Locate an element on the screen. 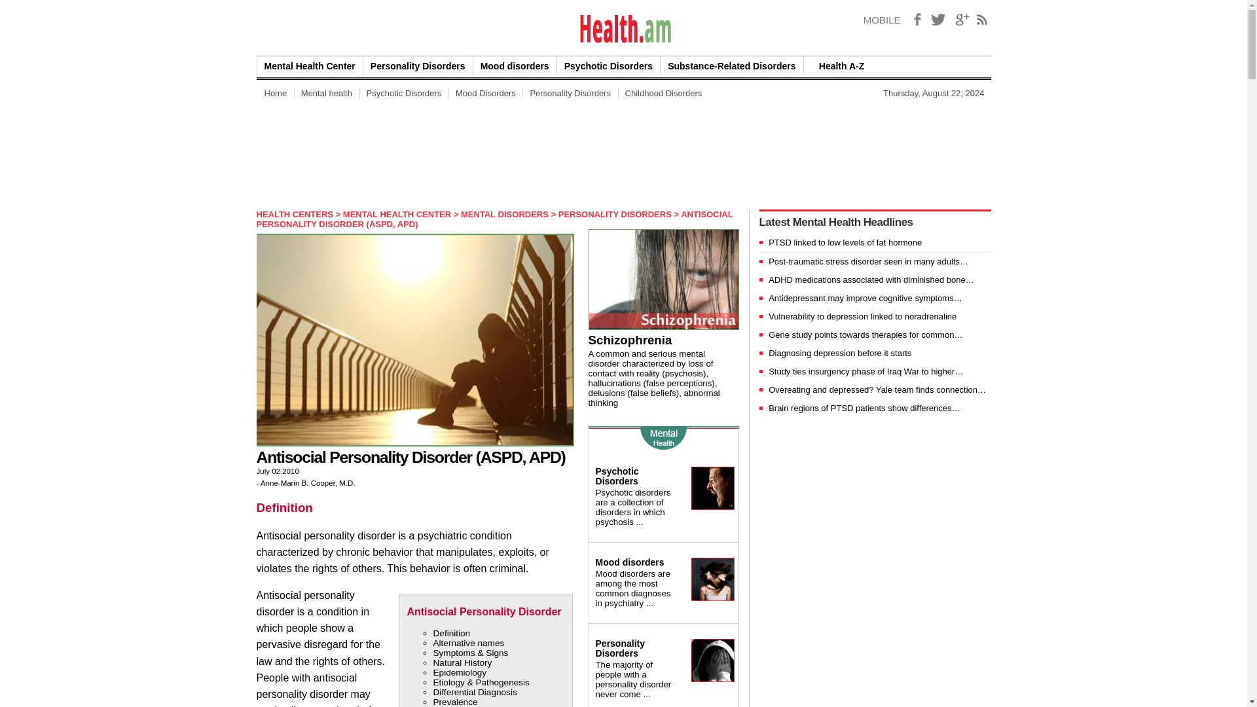  Rss Feeds is located at coordinates (982, 20).